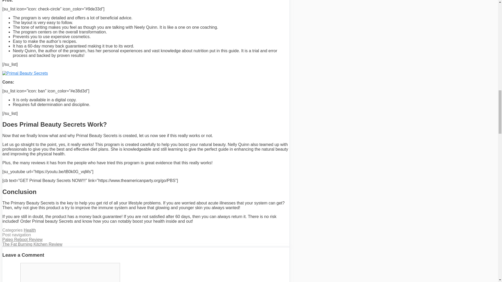  I want to click on Health, so click(30, 230).